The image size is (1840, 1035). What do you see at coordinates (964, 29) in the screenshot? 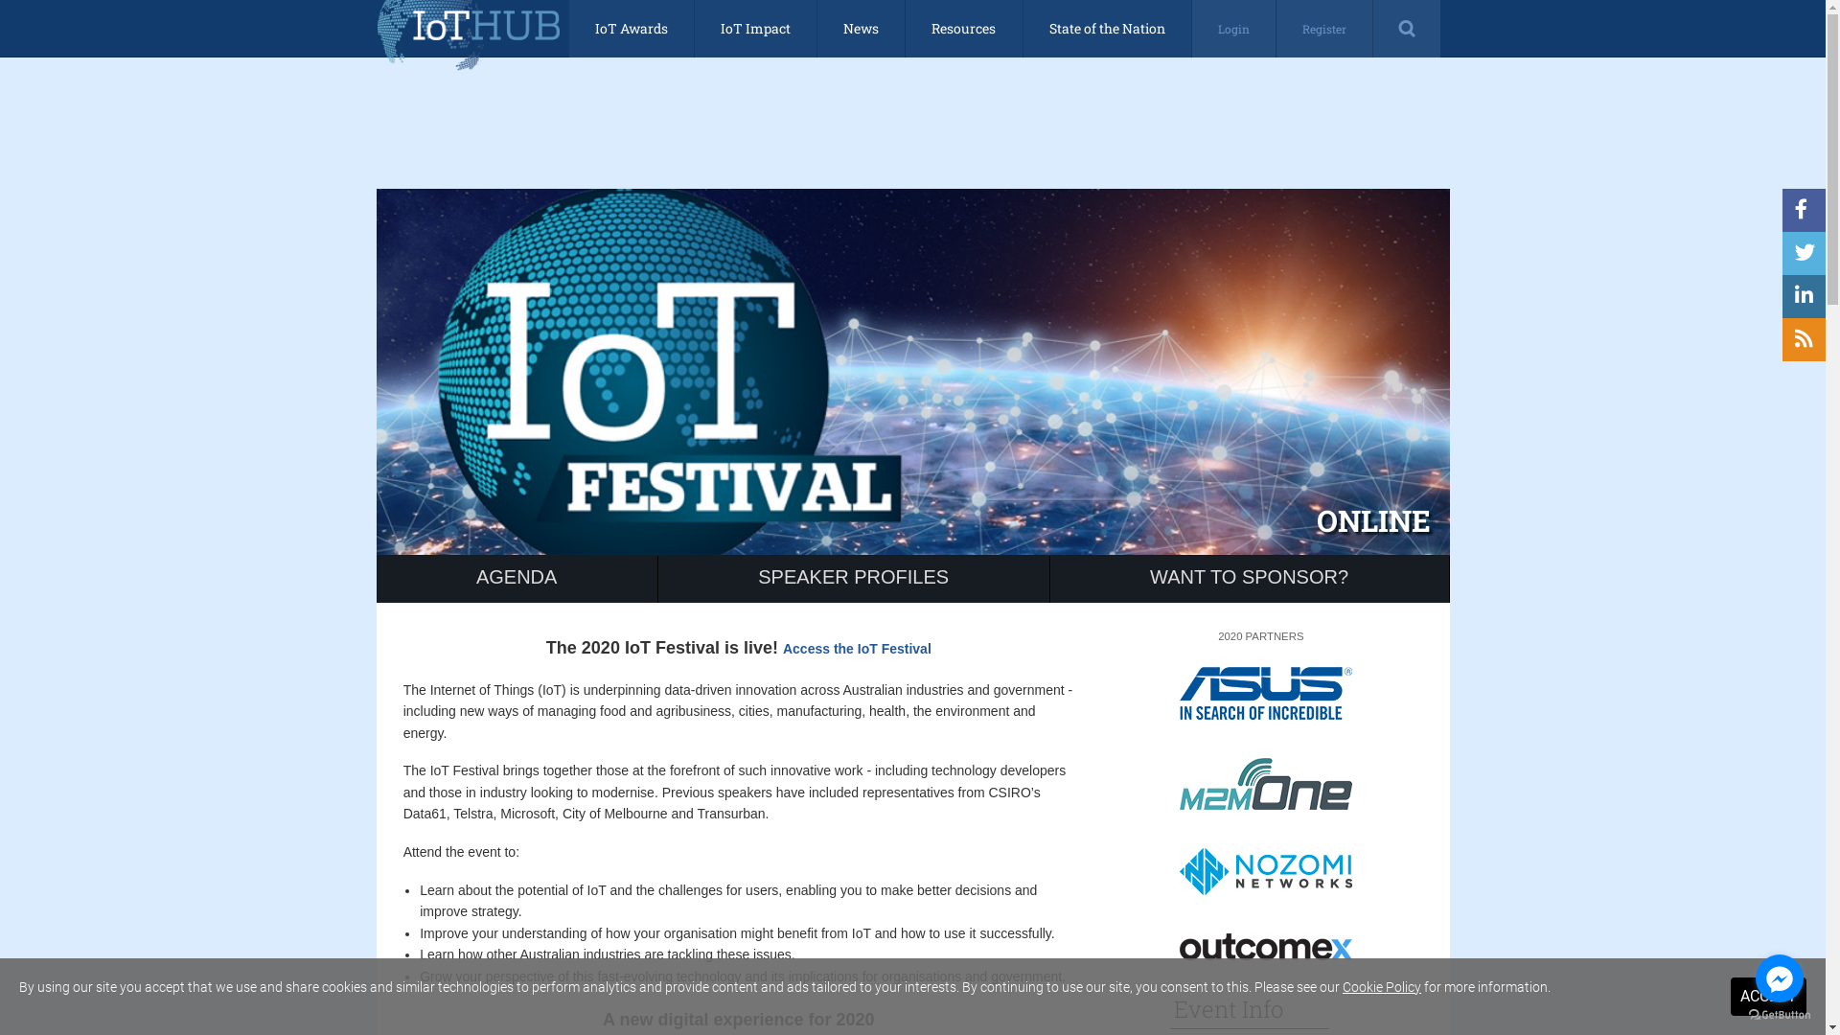
I see `Resources` at bounding box center [964, 29].